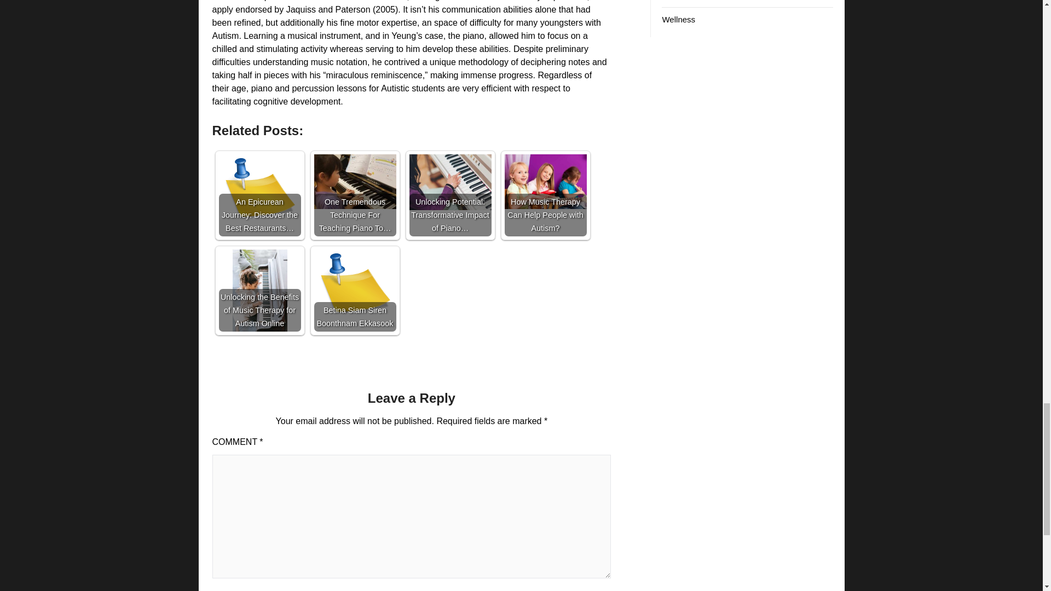  What do you see at coordinates (545, 195) in the screenshot?
I see `How Music Therapy Can Help People with Autism?` at bounding box center [545, 195].